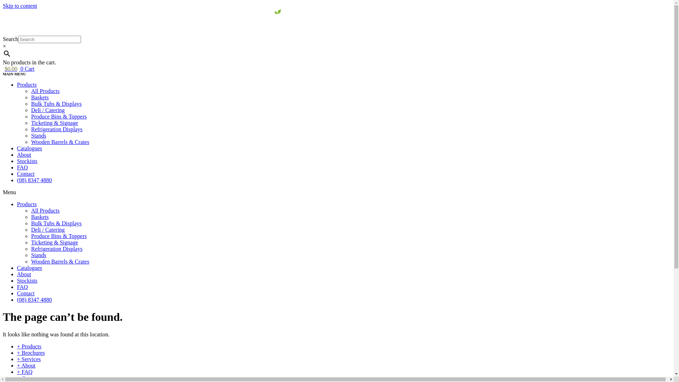 The height and width of the screenshot is (382, 679). I want to click on Wooden Barrels & Crates, so click(60, 261).